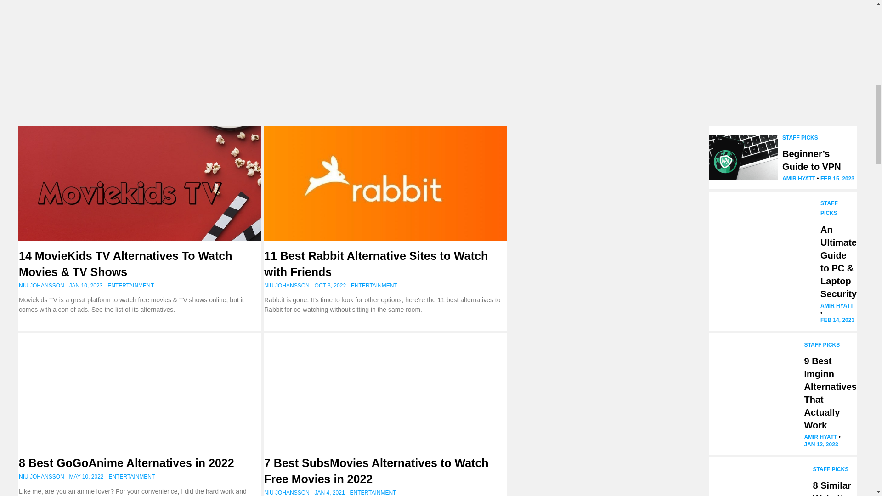  Describe the element at coordinates (798, 179) in the screenshot. I see `Posts by Amir Hyatt` at that location.